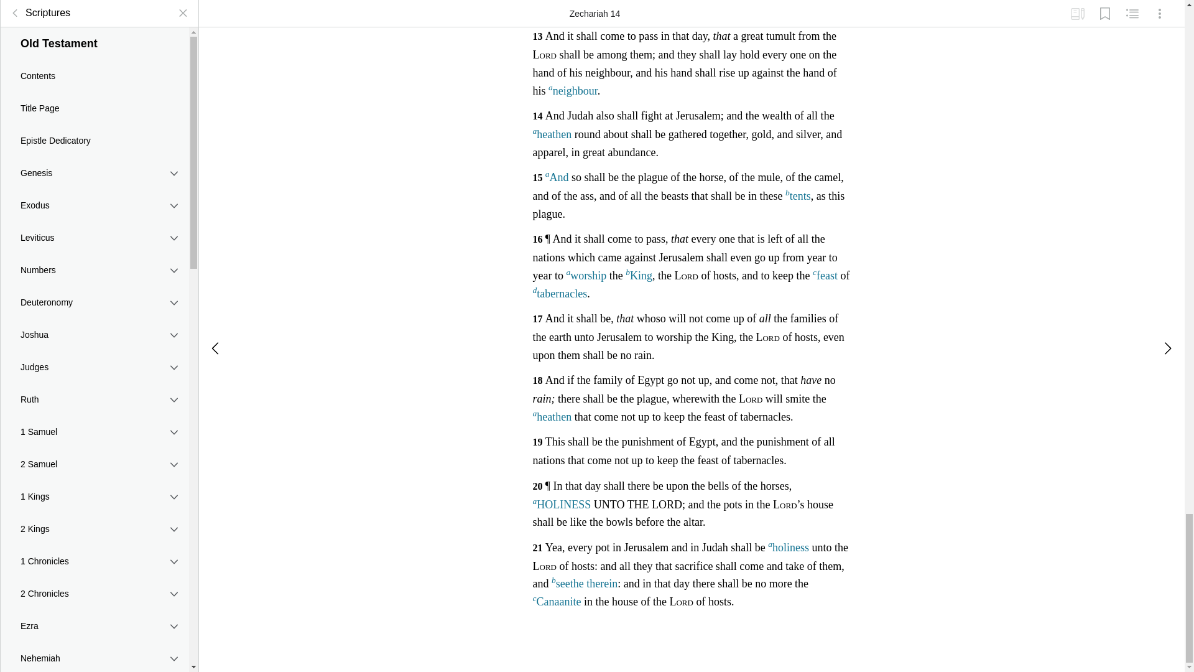  Describe the element at coordinates (95, 12) in the screenshot. I see `Jeremiah` at that location.